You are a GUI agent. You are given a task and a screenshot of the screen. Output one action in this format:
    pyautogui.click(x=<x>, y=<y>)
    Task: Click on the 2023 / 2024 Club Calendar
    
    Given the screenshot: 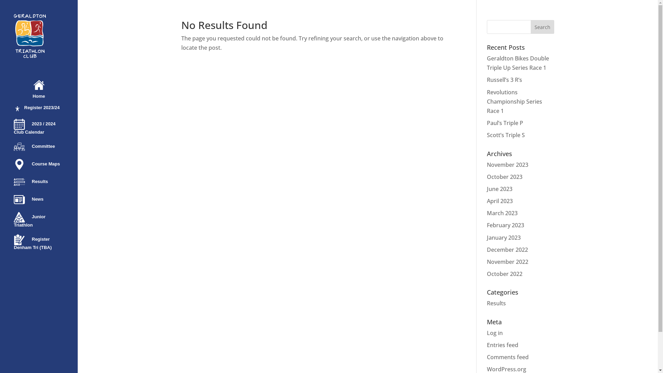 What is the action you would take?
    pyautogui.click(x=46, y=130)
    